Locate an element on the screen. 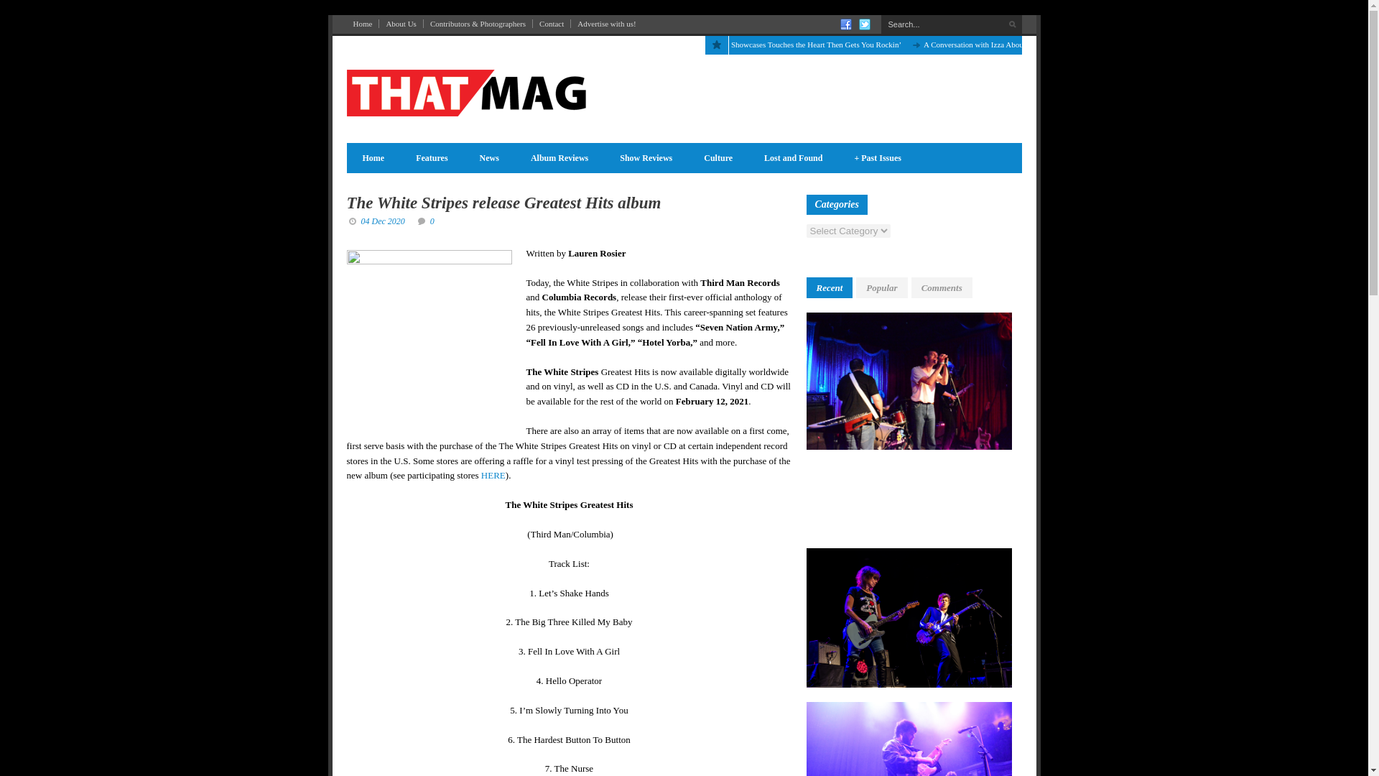  Features is located at coordinates (431, 158).